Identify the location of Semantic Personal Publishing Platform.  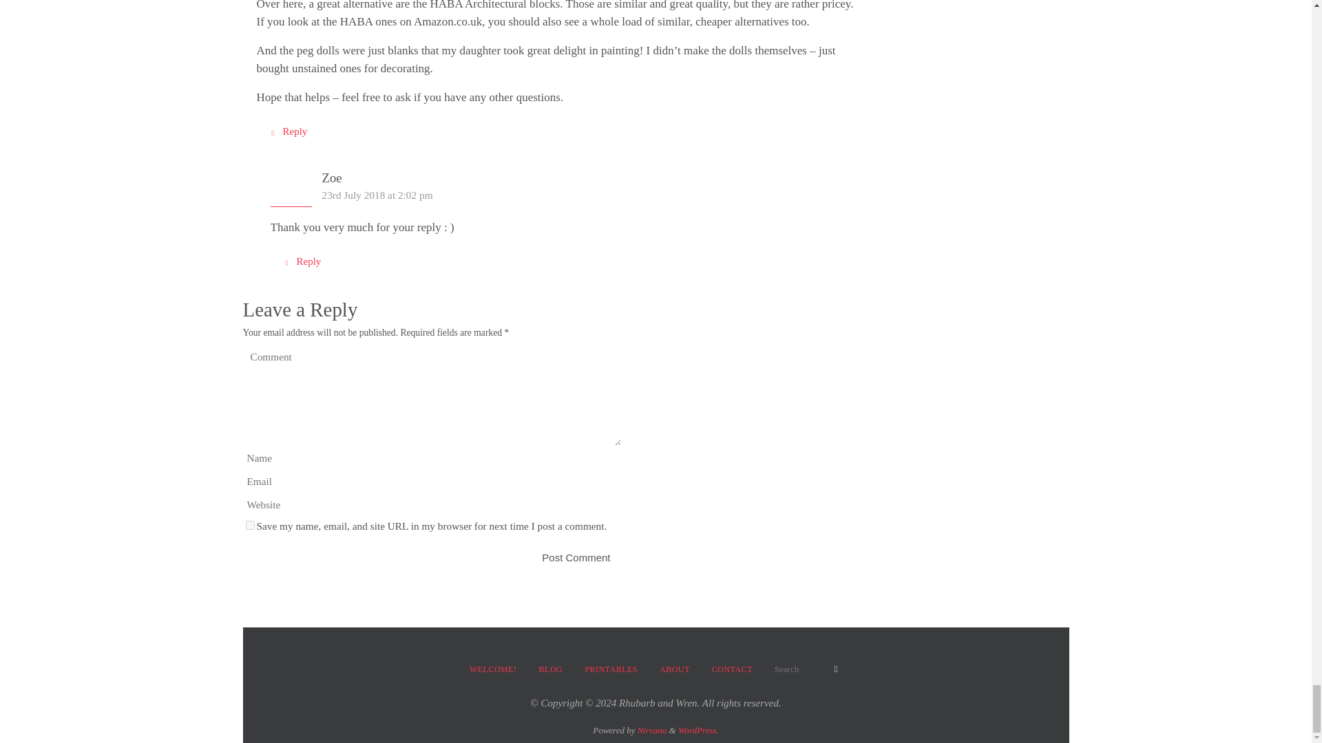
(698, 731).